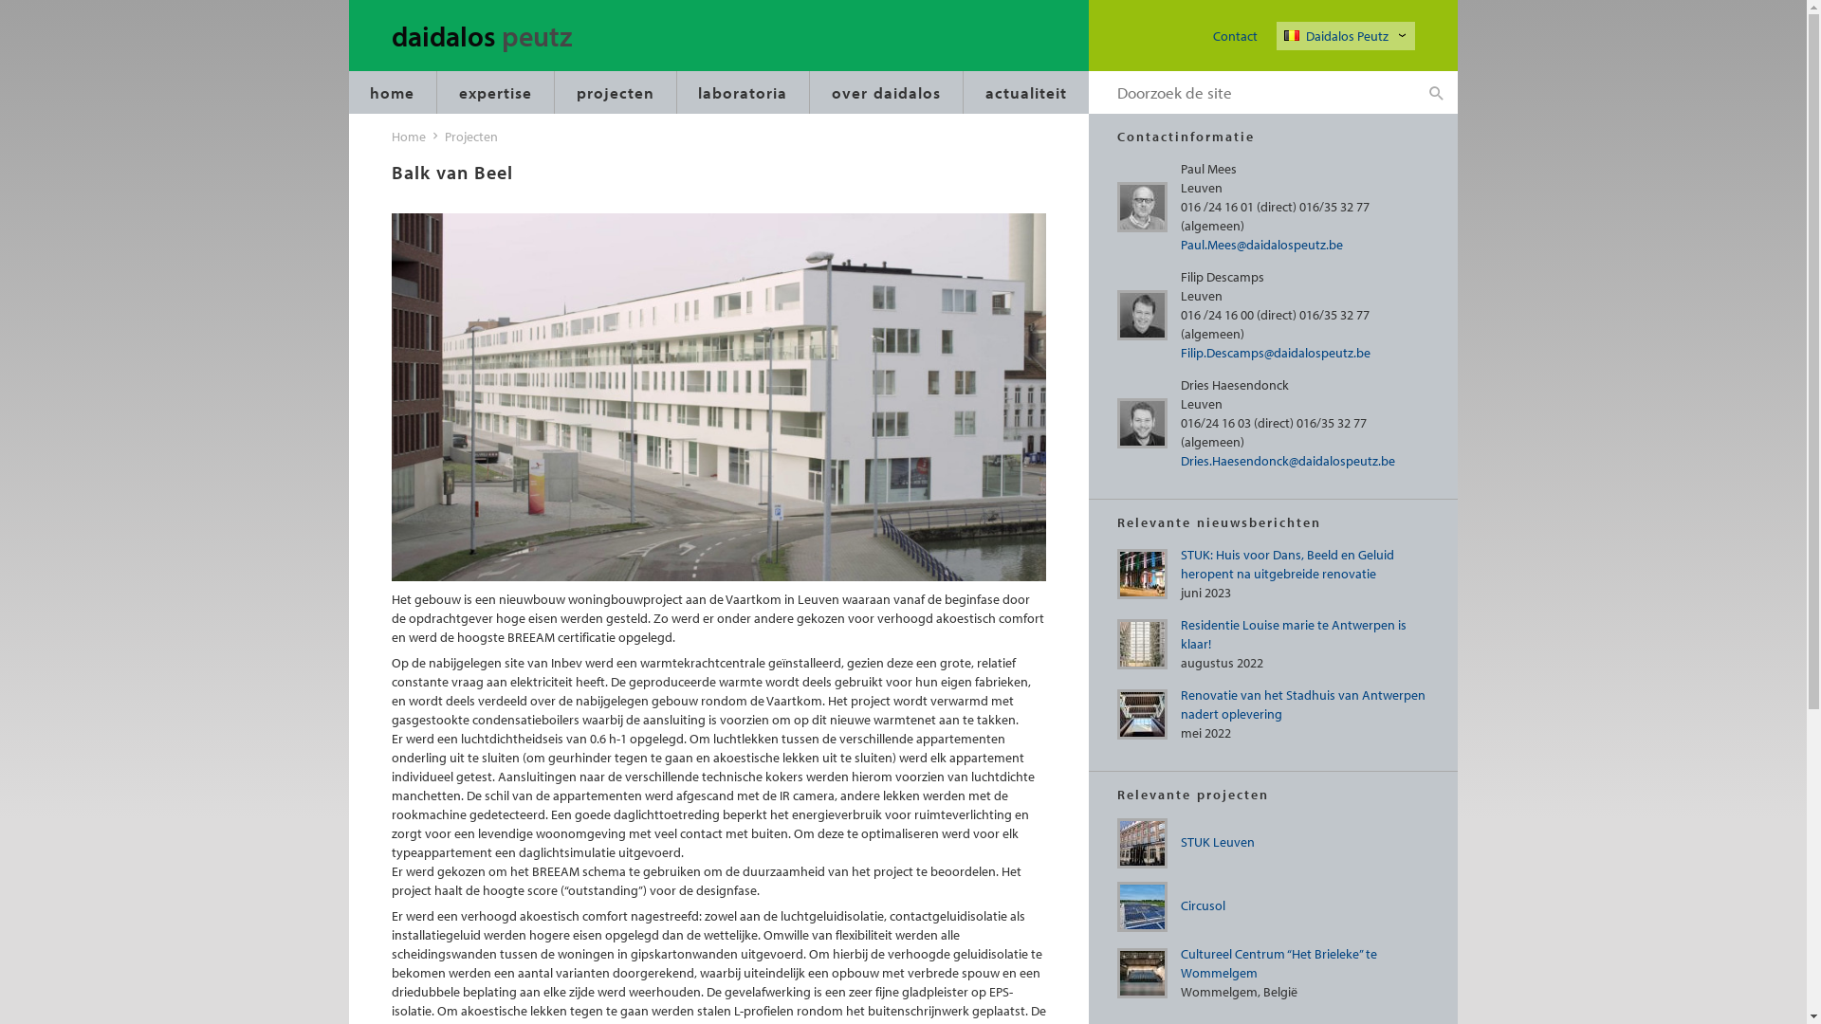  What do you see at coordinates (1302, 704) in the screenshot?
I see `Renovatie van het Stadhuis van Antwerpen nadert oplevering` at bounding box center [1302, 704].